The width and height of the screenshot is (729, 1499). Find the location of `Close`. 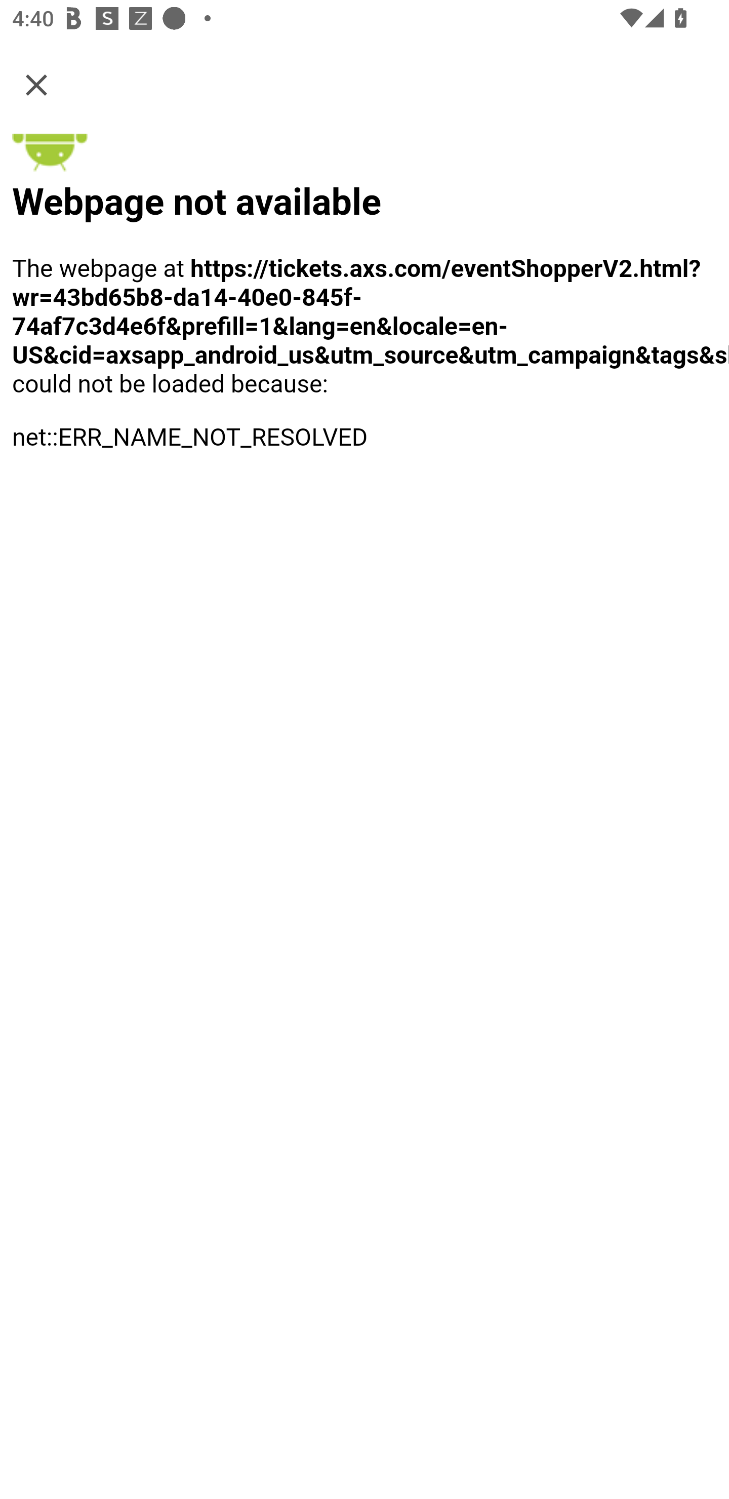

Close is located at coordinates (36, 84).